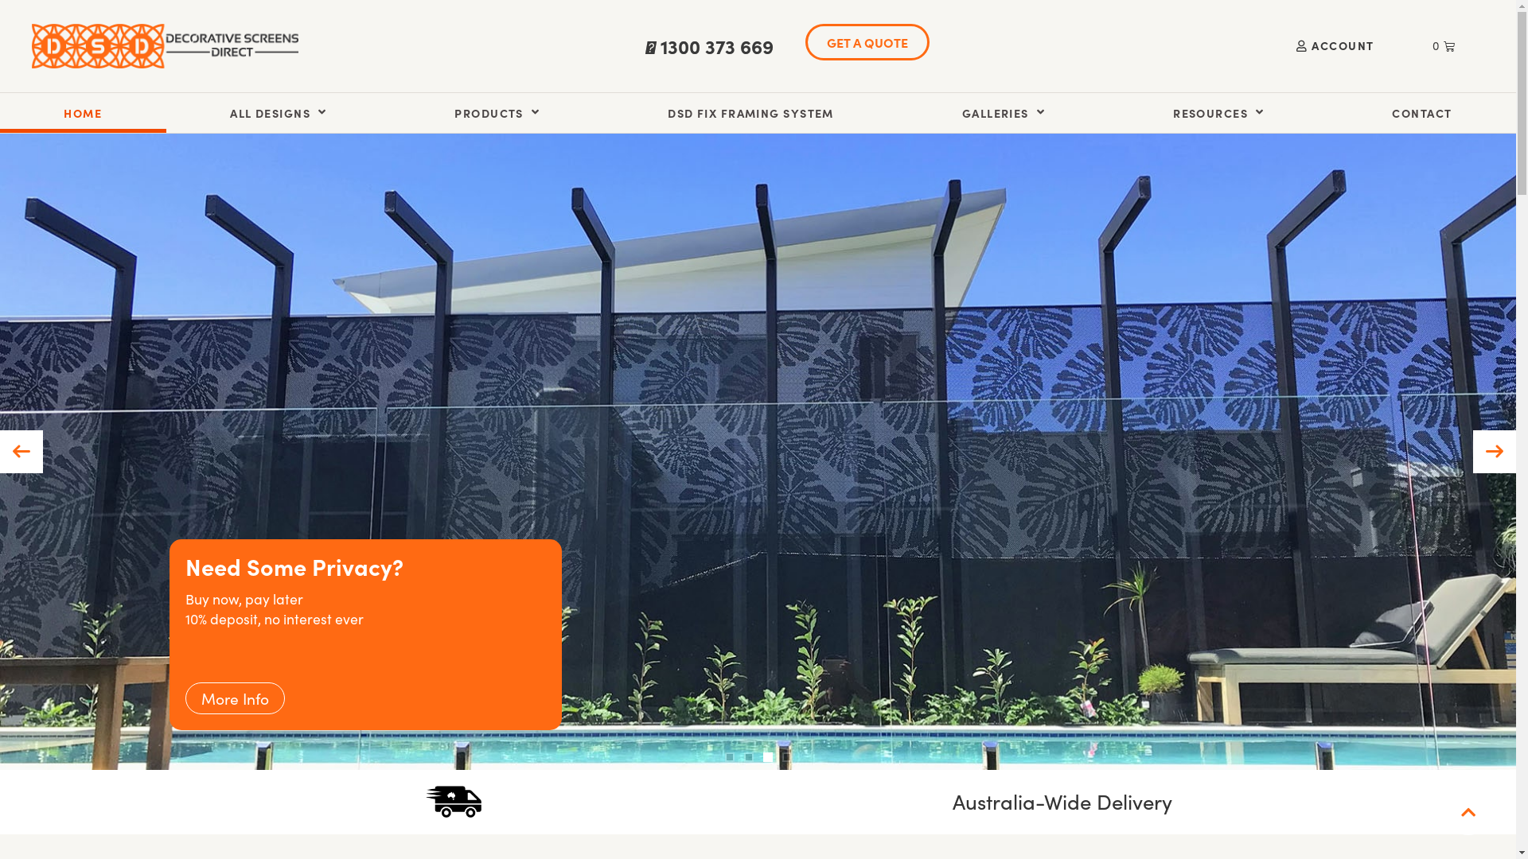 This screenshot has width=1528, height=859. Describe the element at coordinates (1444, 46) in the screenshot. I see `0` at that location.